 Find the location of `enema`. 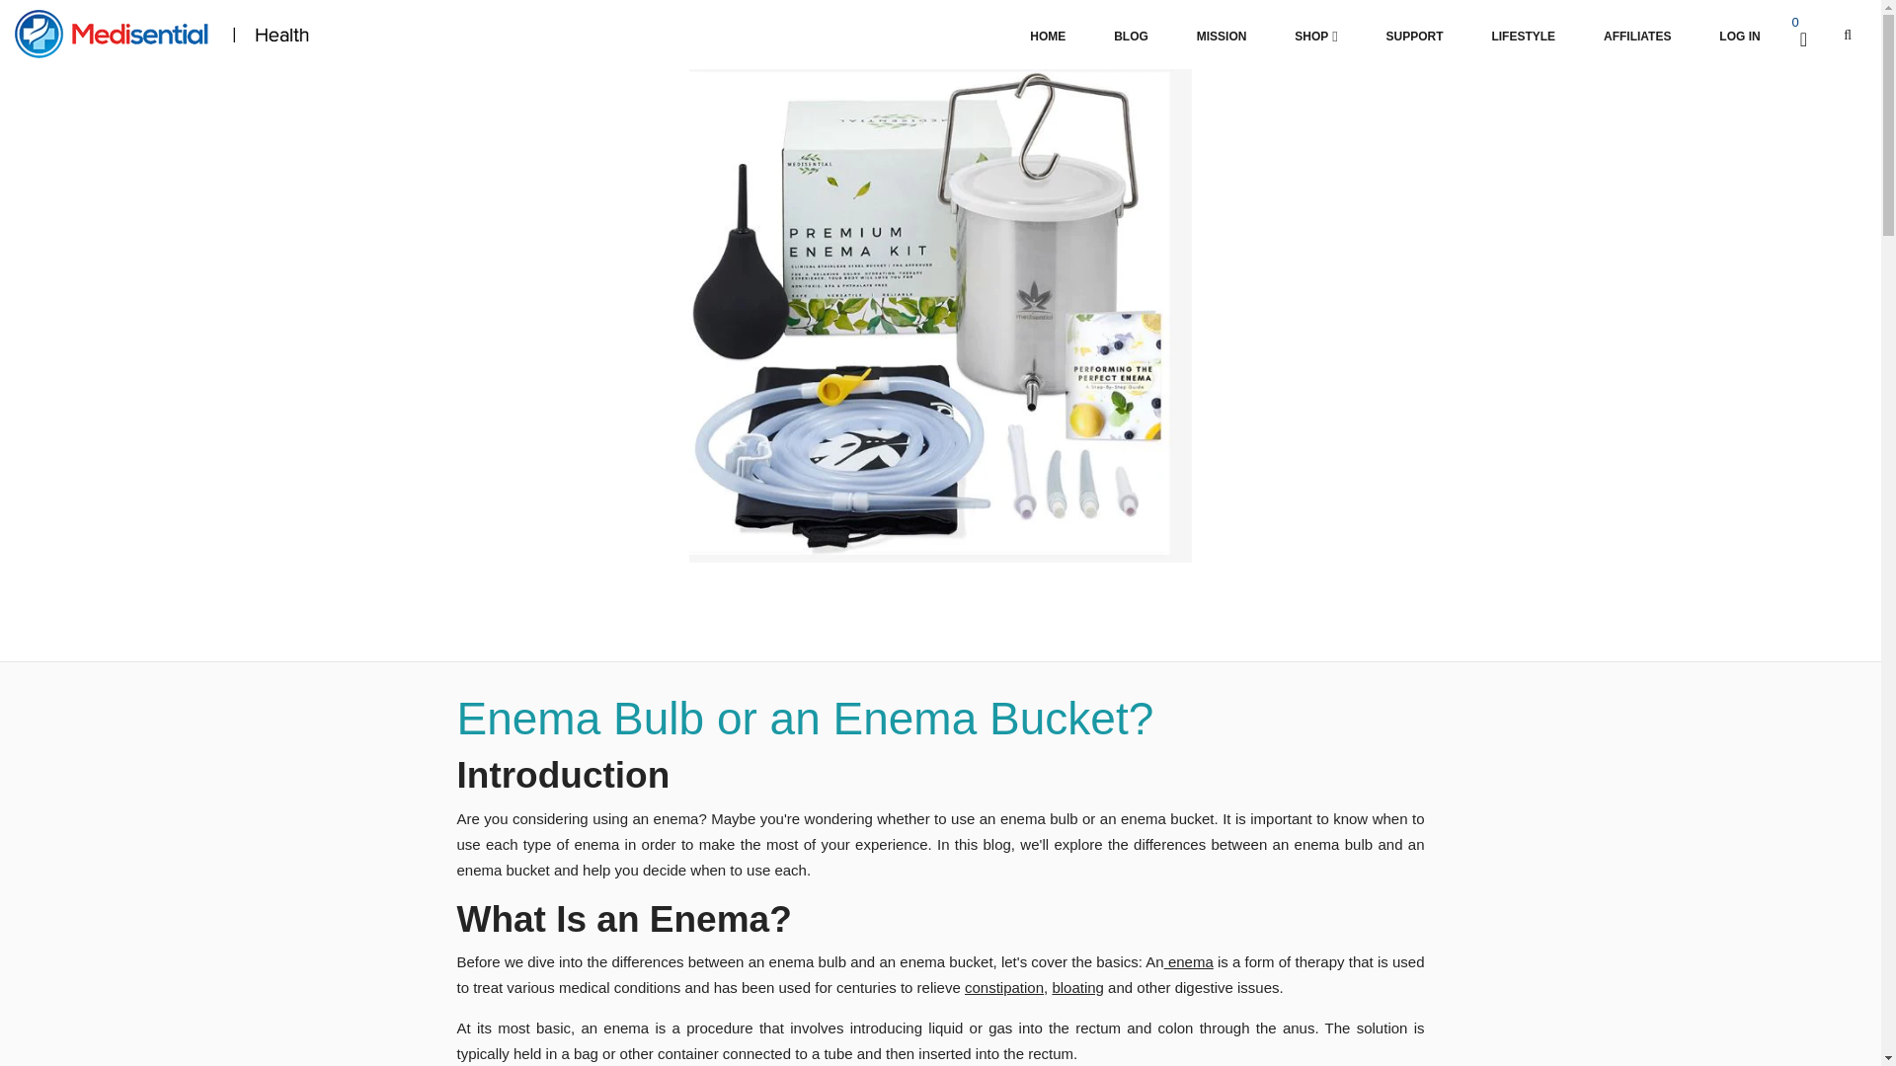

enema is located at coordinates (1190, 961).